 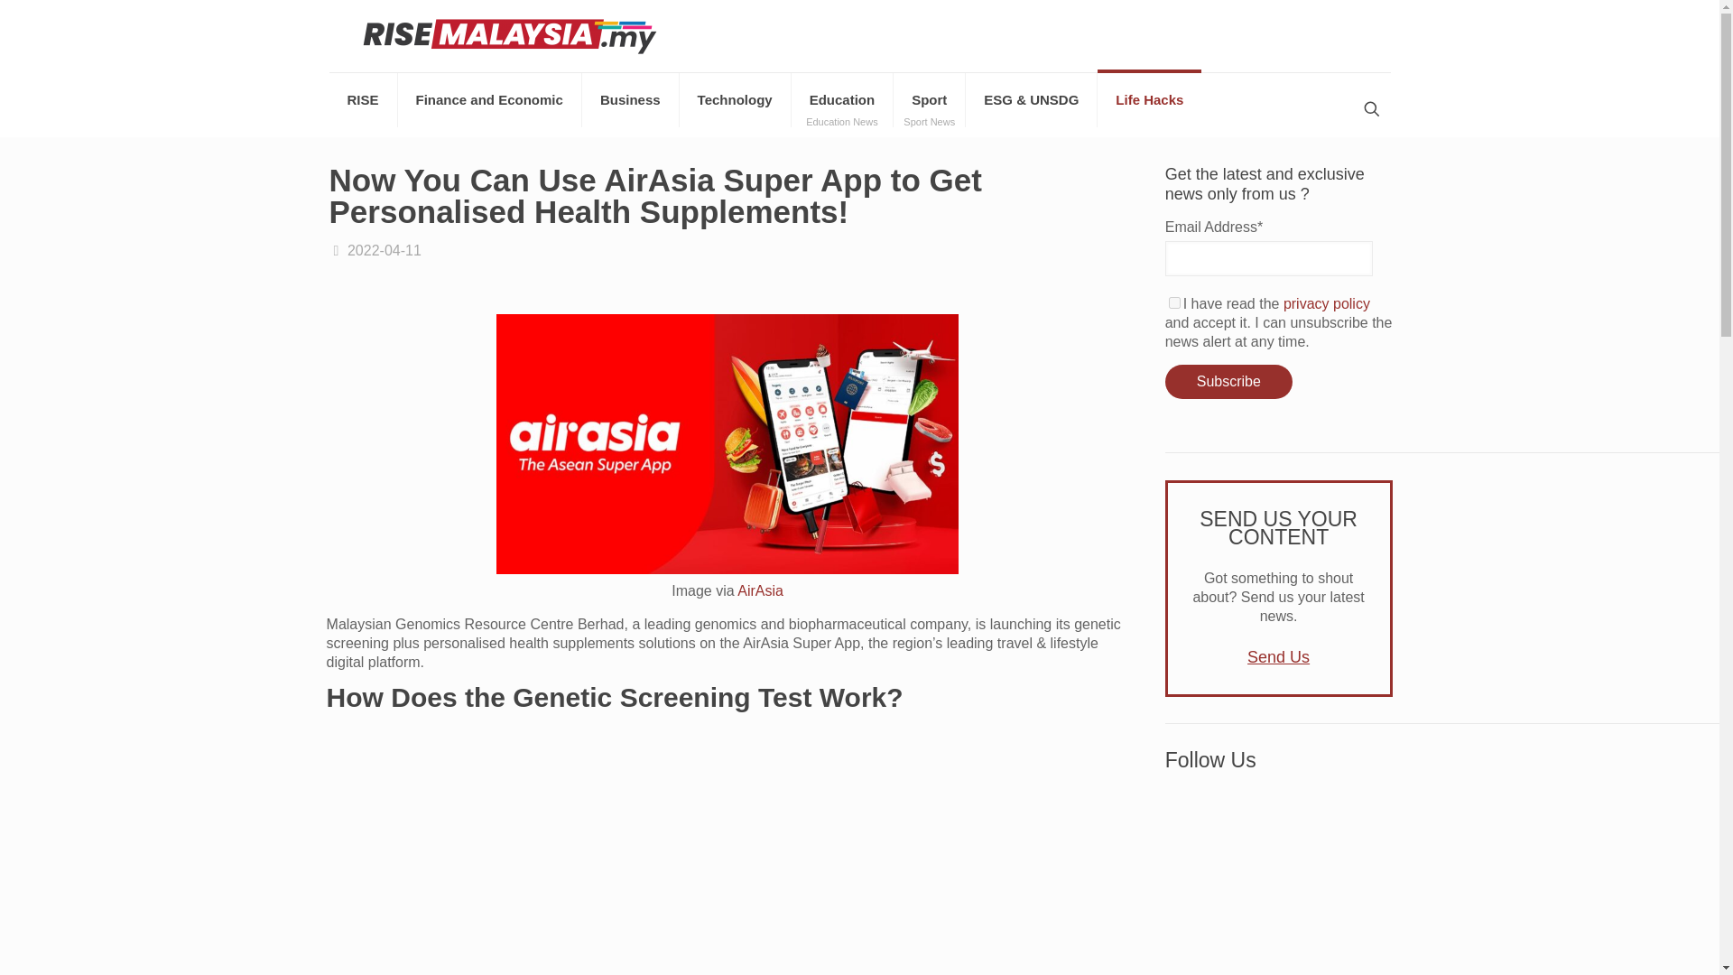 What do you see at coordinates (843, 100) in the screenshot?
I see `Business` at bounding box center [843, 100].